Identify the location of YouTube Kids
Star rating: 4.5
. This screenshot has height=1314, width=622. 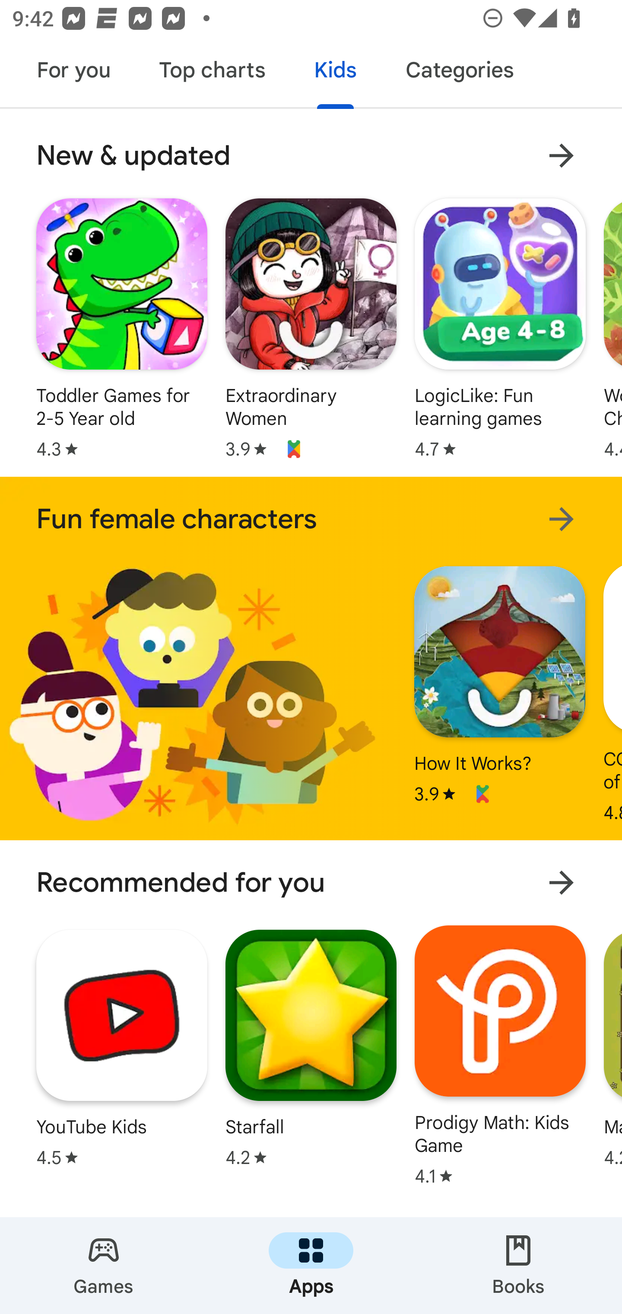
(122, 1048).